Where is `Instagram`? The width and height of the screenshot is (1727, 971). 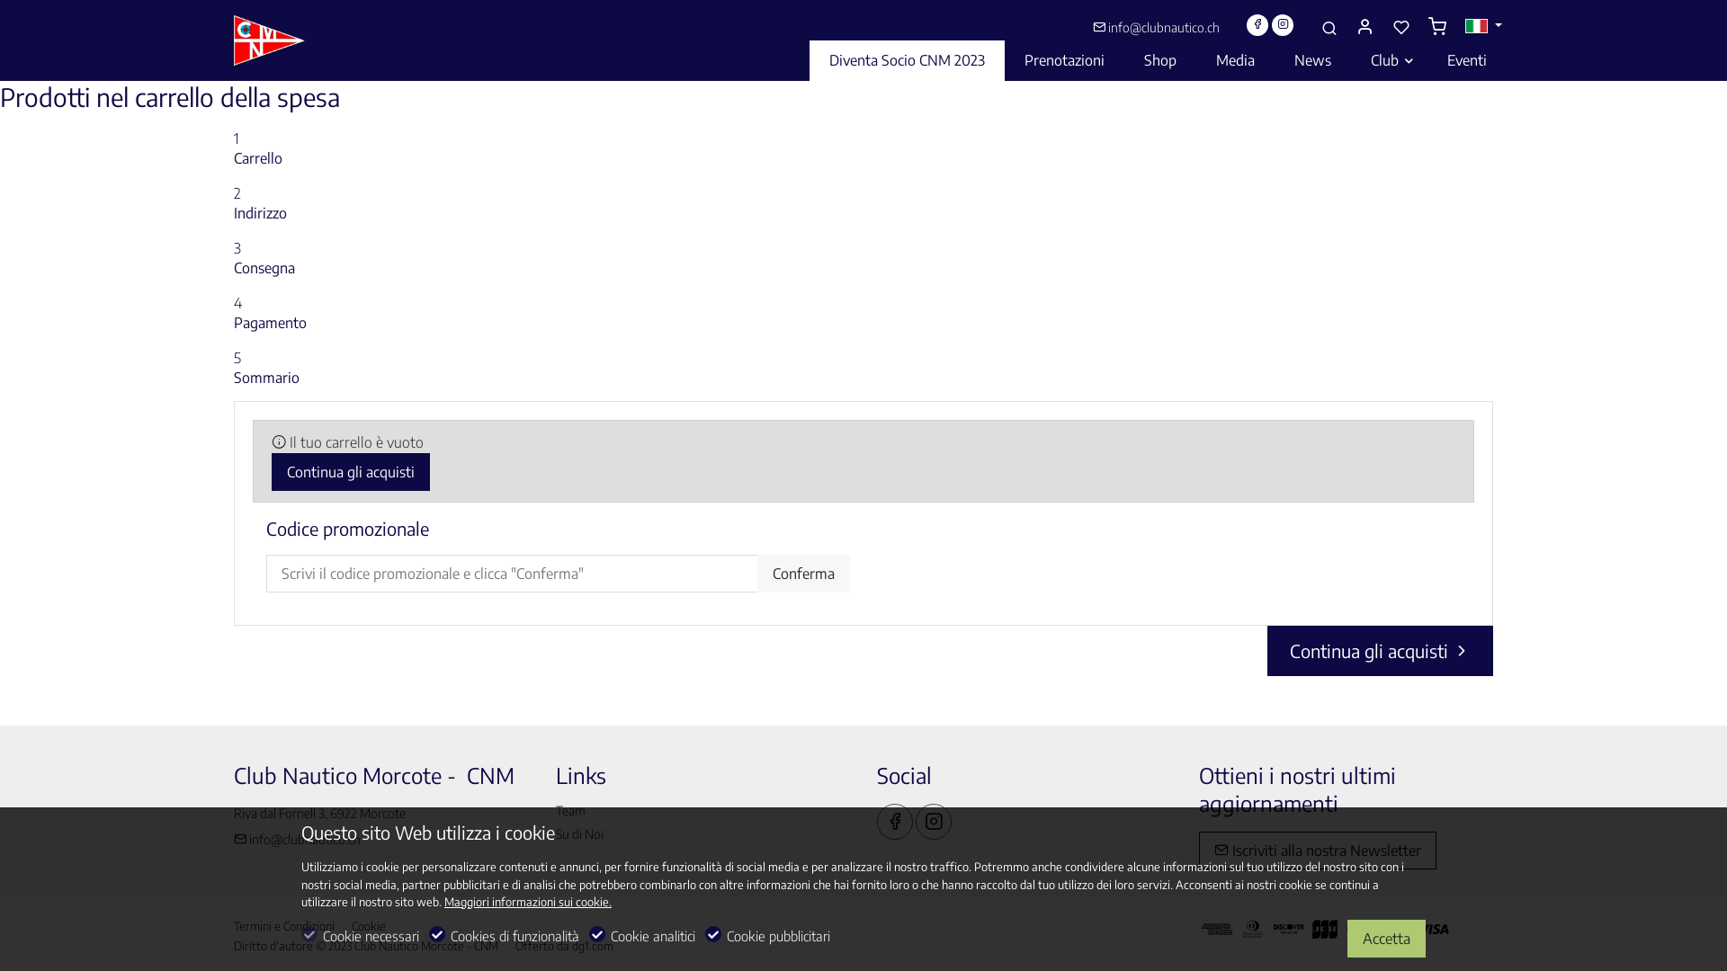
Instagram is located at coordinates (1283, 25).